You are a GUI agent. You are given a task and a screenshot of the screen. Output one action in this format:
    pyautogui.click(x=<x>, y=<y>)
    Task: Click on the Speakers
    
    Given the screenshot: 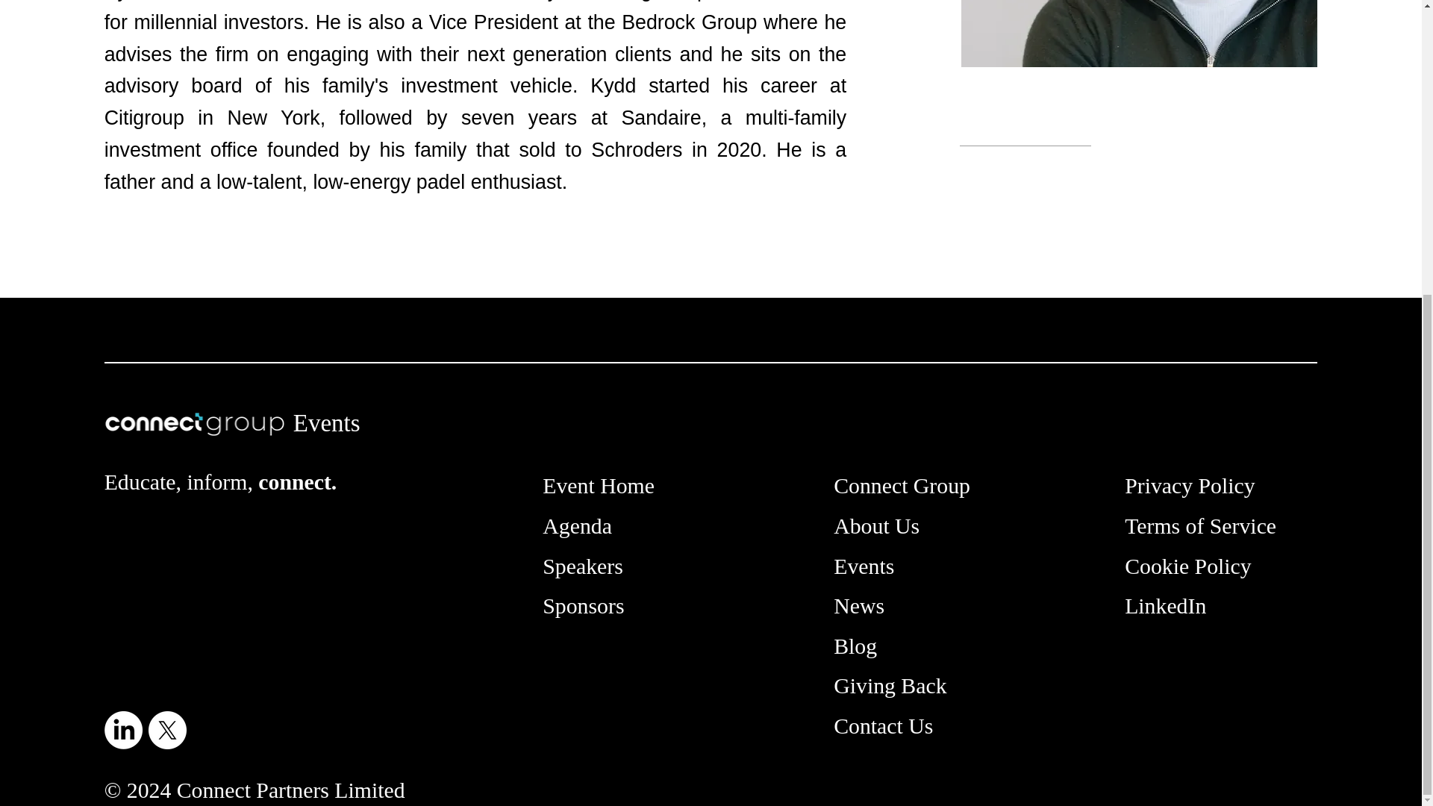 What is the action you would take?
    pyautogui.click(x=582, y=566)
    